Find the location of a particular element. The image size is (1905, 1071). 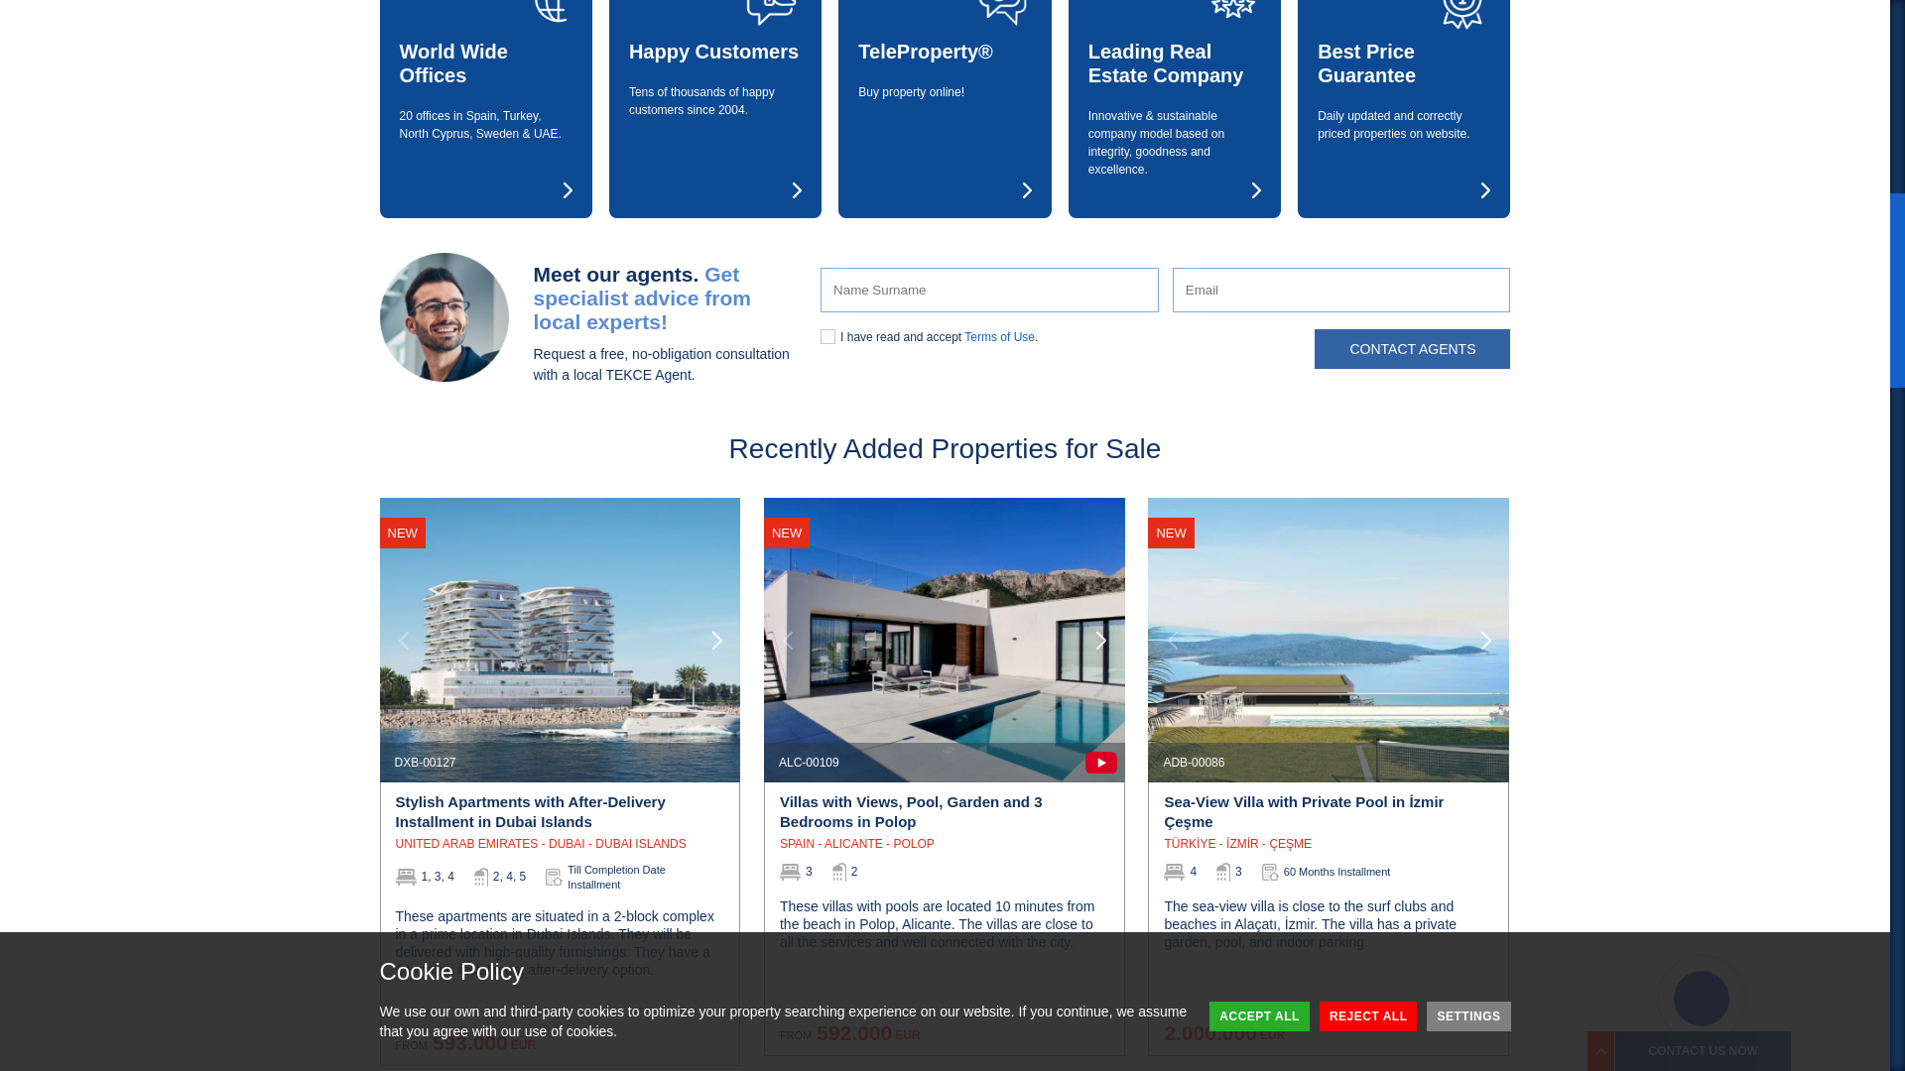

World Wide Offices is located at coordinates (484, 62).